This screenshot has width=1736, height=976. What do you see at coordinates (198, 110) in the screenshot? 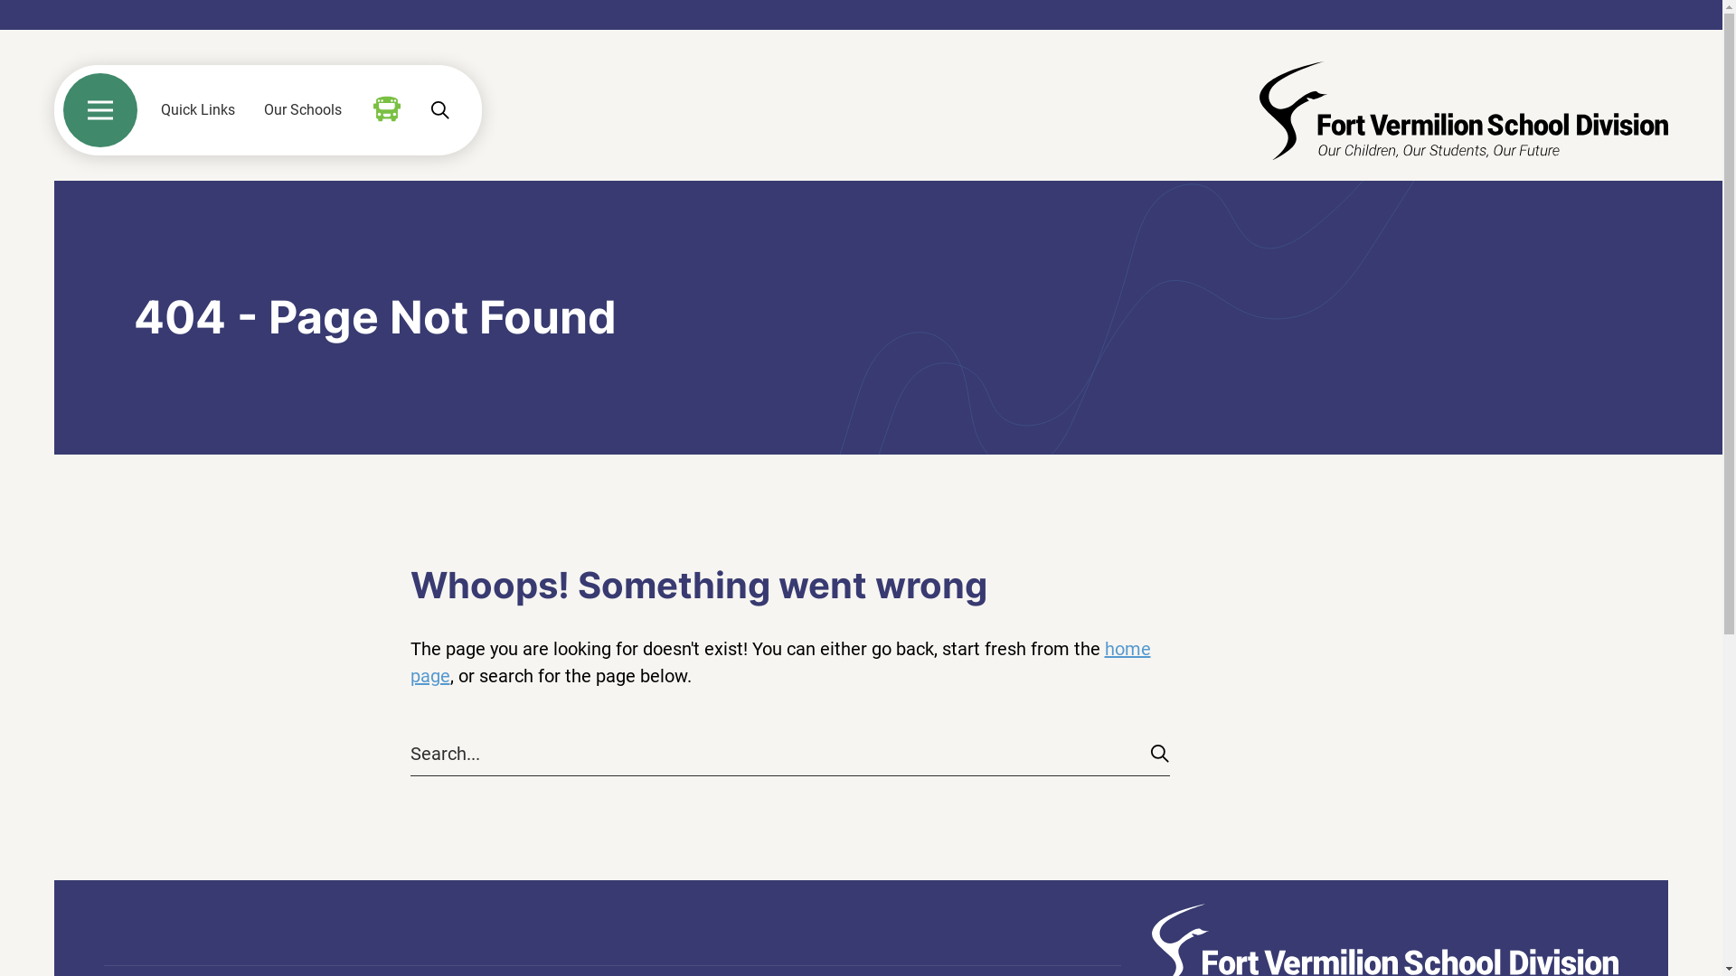
I see `Quick Links` at bounding box center [198, 110].